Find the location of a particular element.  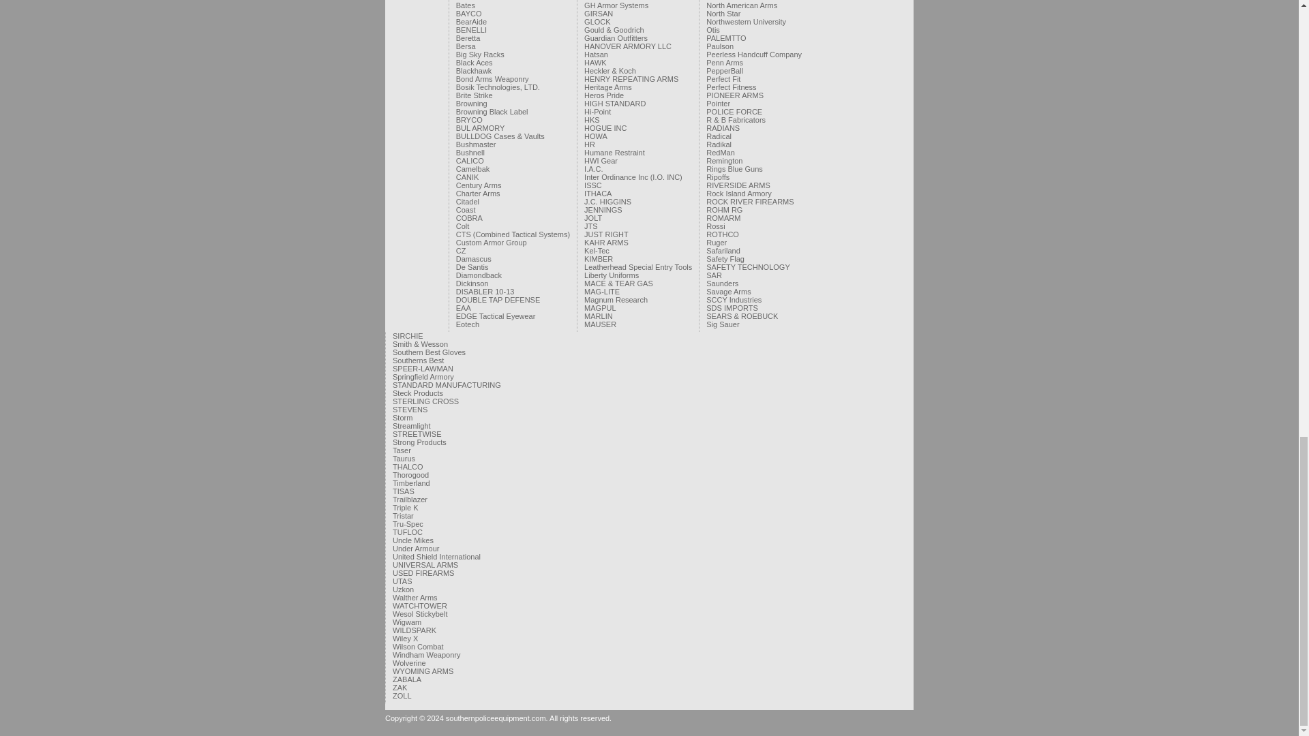

Beretta is located at coordinates (468, 37).